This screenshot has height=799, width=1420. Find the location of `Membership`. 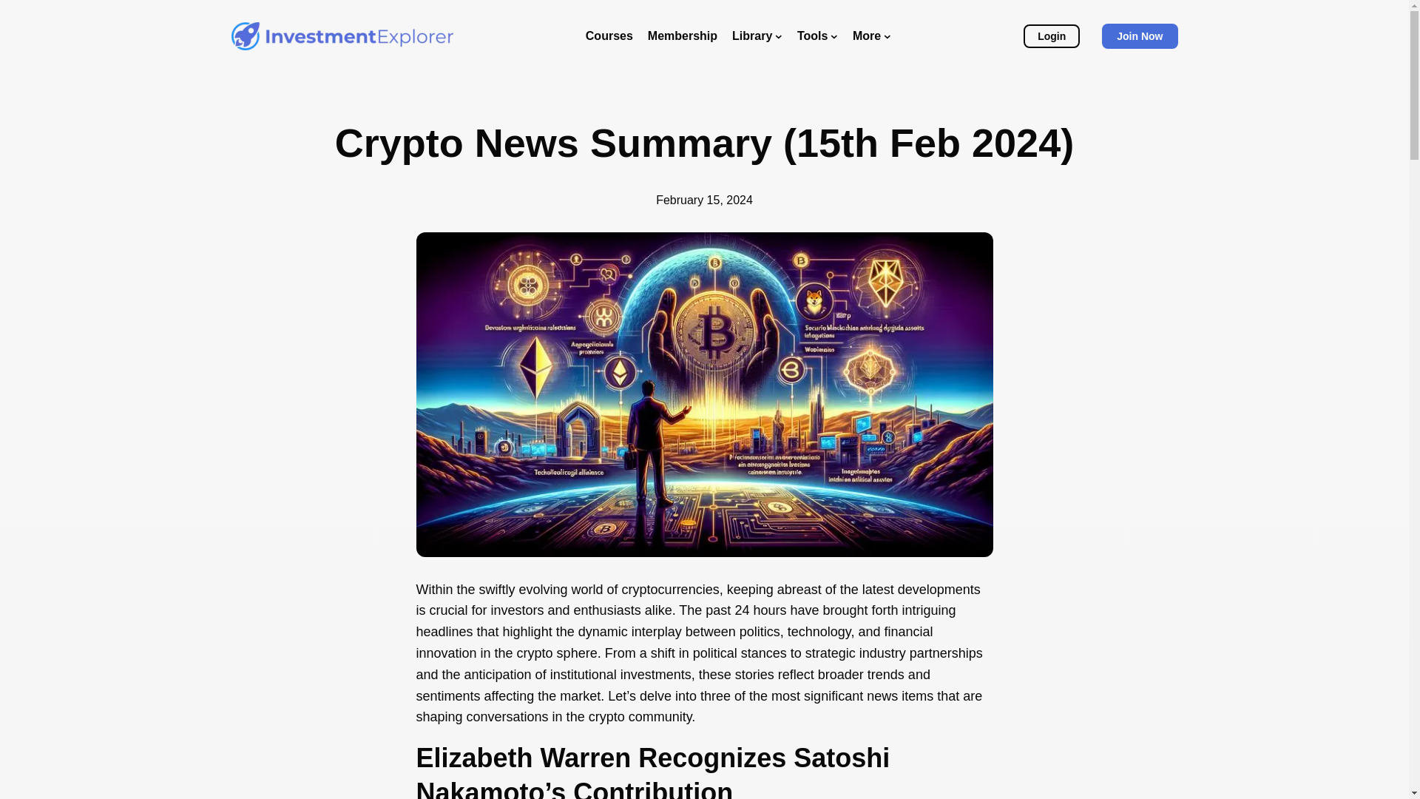

Membership is located at coordinates (682, 36).